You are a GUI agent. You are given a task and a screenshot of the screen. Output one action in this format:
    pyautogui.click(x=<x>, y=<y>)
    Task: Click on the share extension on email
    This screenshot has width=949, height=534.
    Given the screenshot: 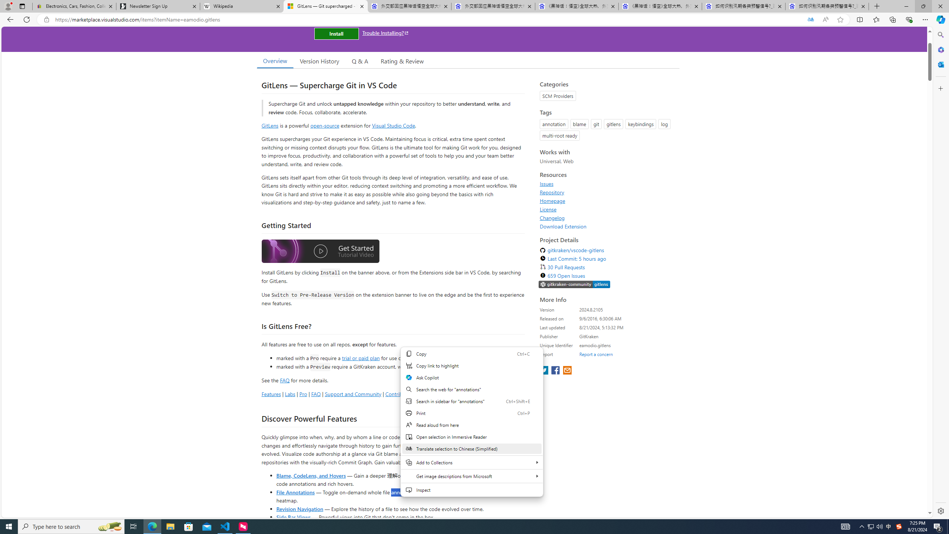 What is the action you would take?
    pyautogui.click(x=567, y=371)
    